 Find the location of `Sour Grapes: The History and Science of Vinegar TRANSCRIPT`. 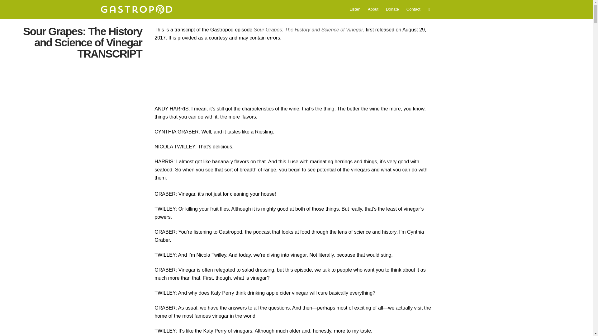

Sour Grapes: The History and Science of Vinegar TRANSCRIPT is located at coordinates (83, 42).